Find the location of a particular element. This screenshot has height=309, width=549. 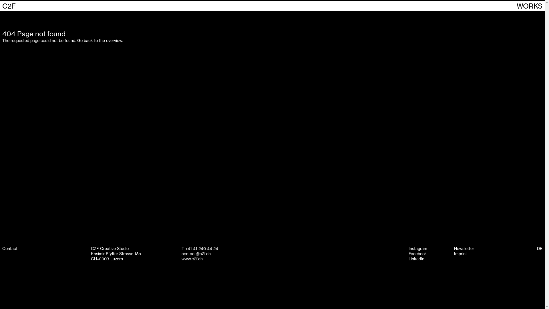

Newsletter is located at coordinates (464, 249).